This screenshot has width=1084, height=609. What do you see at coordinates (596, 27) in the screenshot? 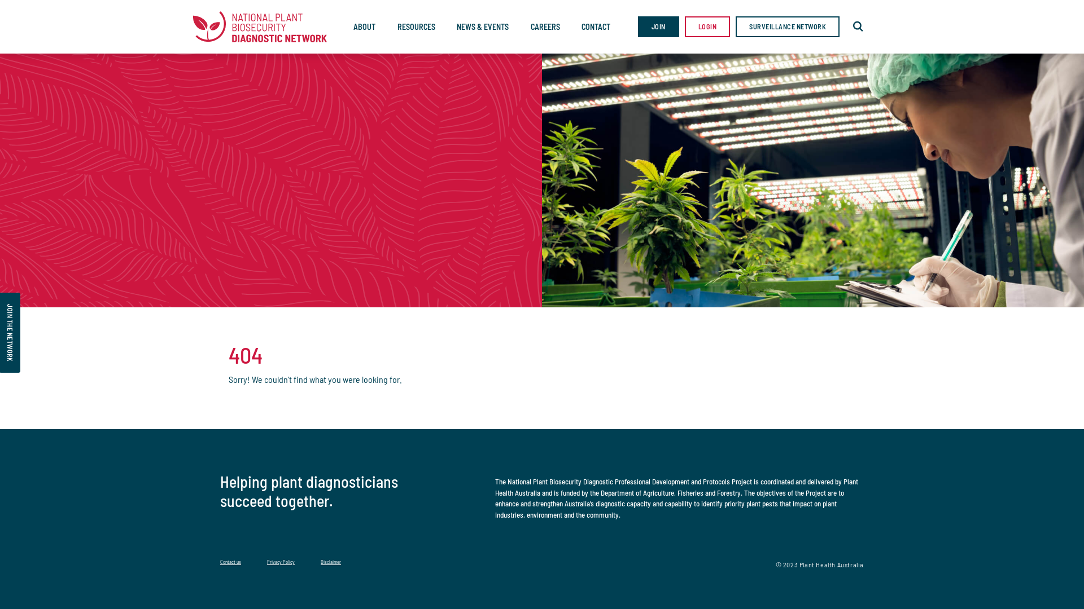
I see `CONTACT` at bounding box center [596, 27].